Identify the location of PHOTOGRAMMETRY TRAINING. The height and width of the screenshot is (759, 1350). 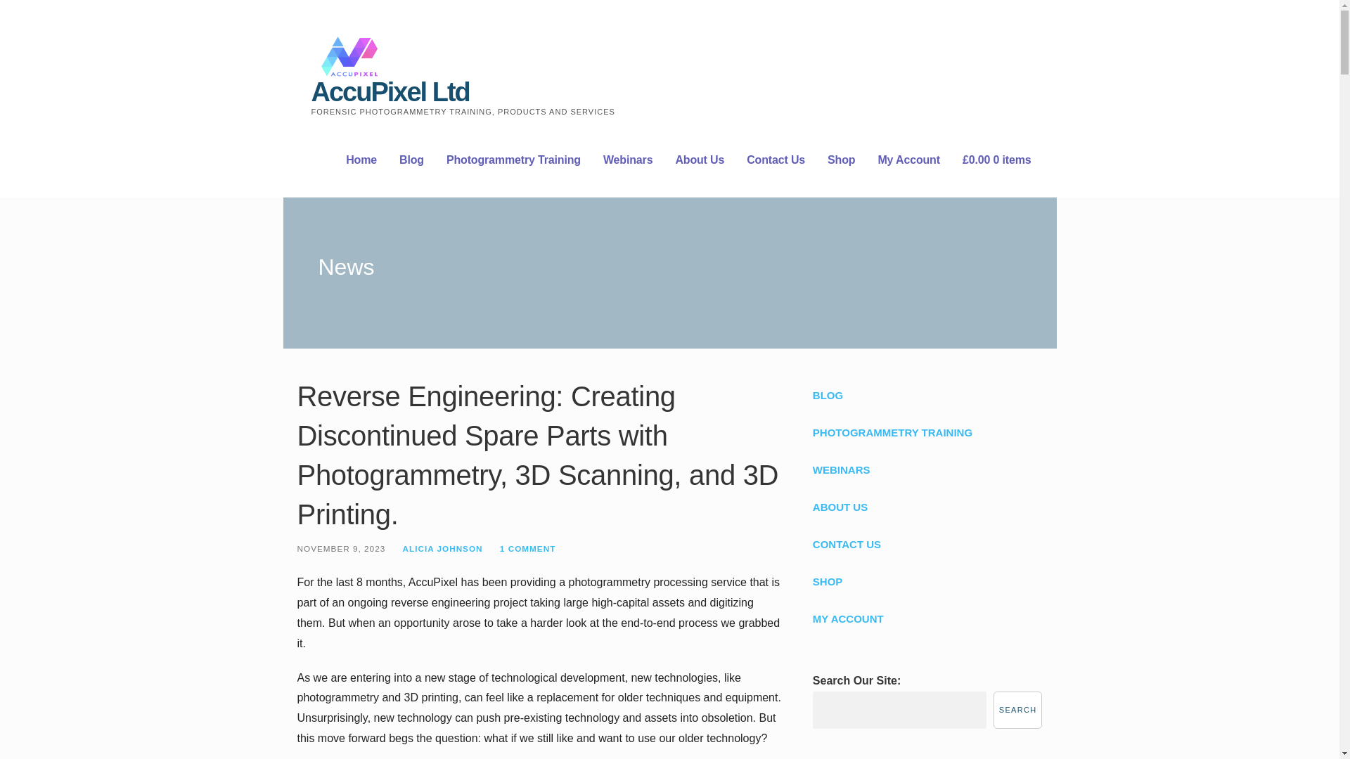
(927, 432).